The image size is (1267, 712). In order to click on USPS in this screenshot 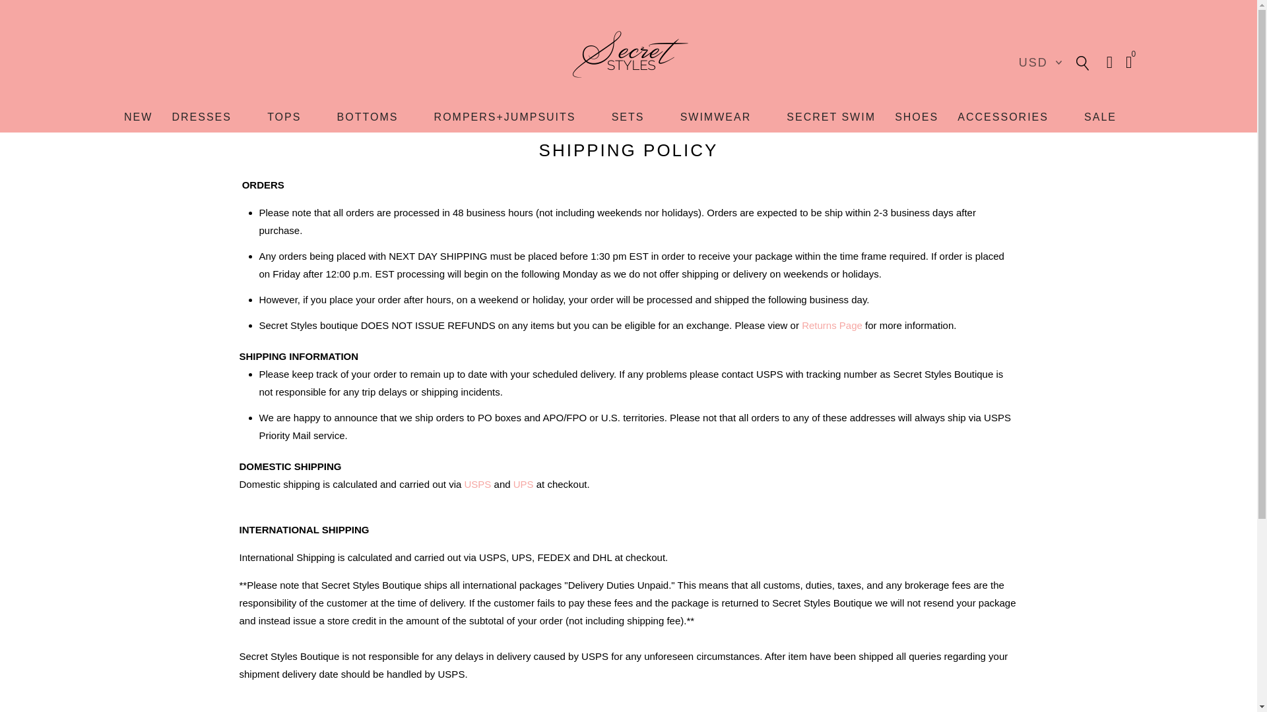, I will do `click(478, 484)`.